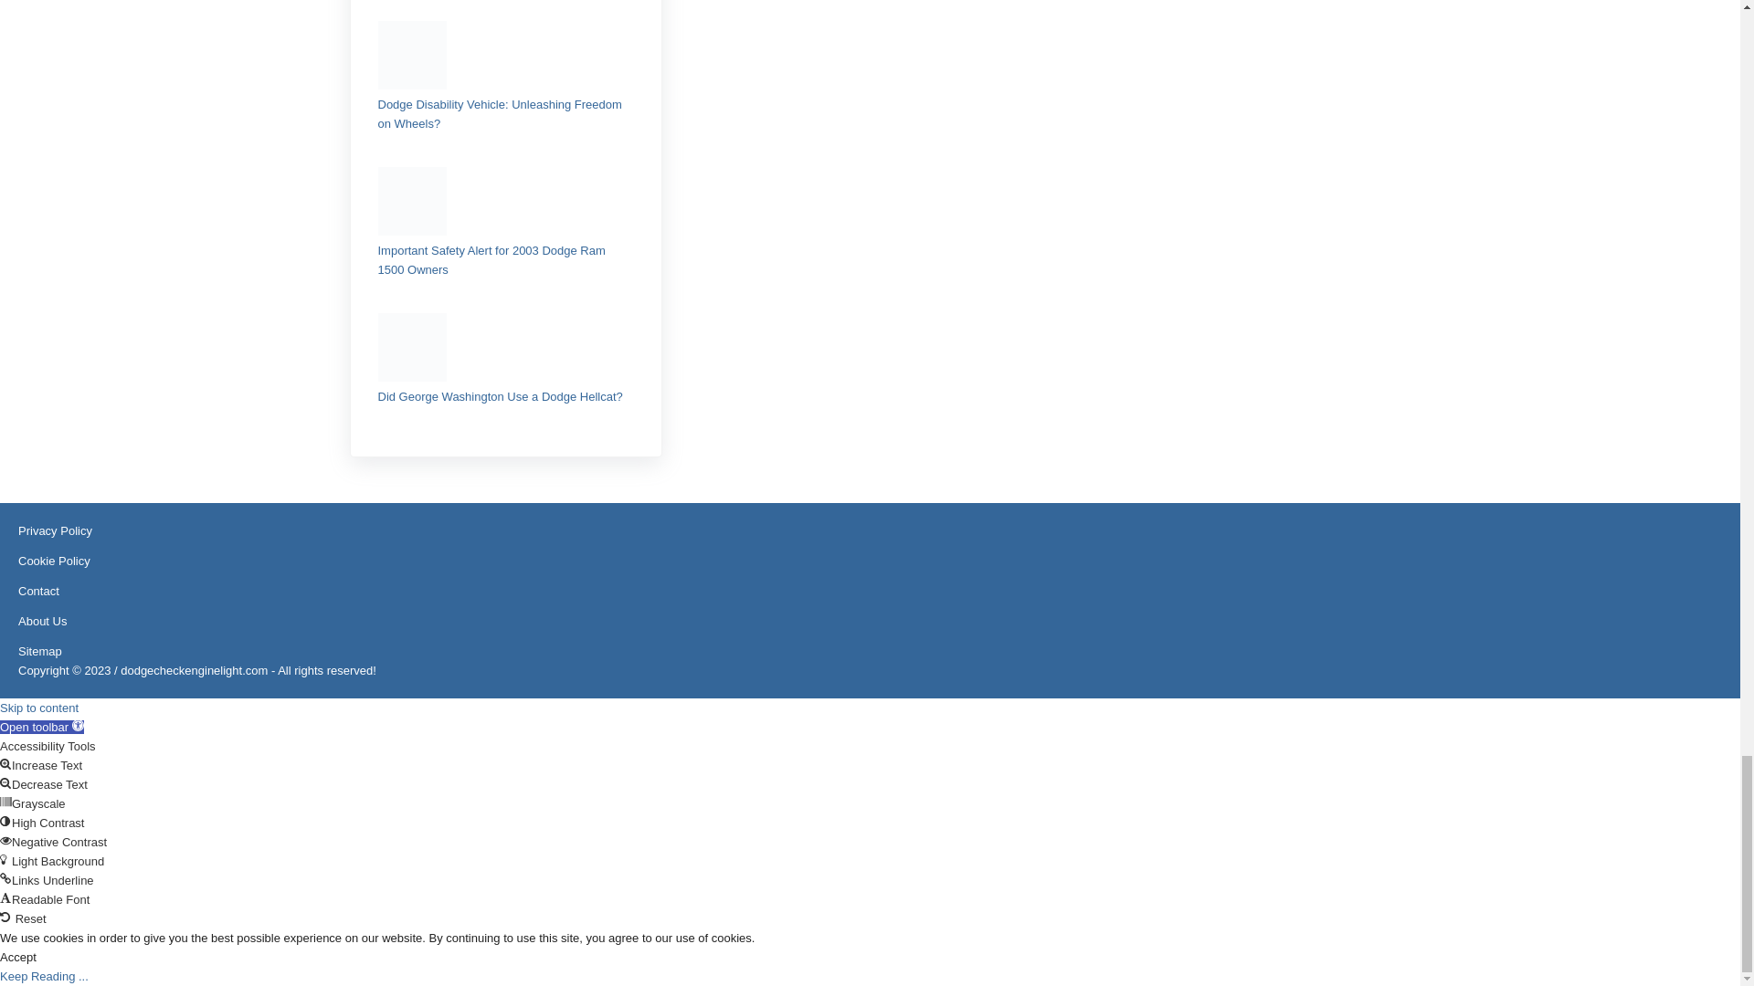 The height and width of the screenshot is (986, 1754). I want to click on Contact, so click(38, 591).